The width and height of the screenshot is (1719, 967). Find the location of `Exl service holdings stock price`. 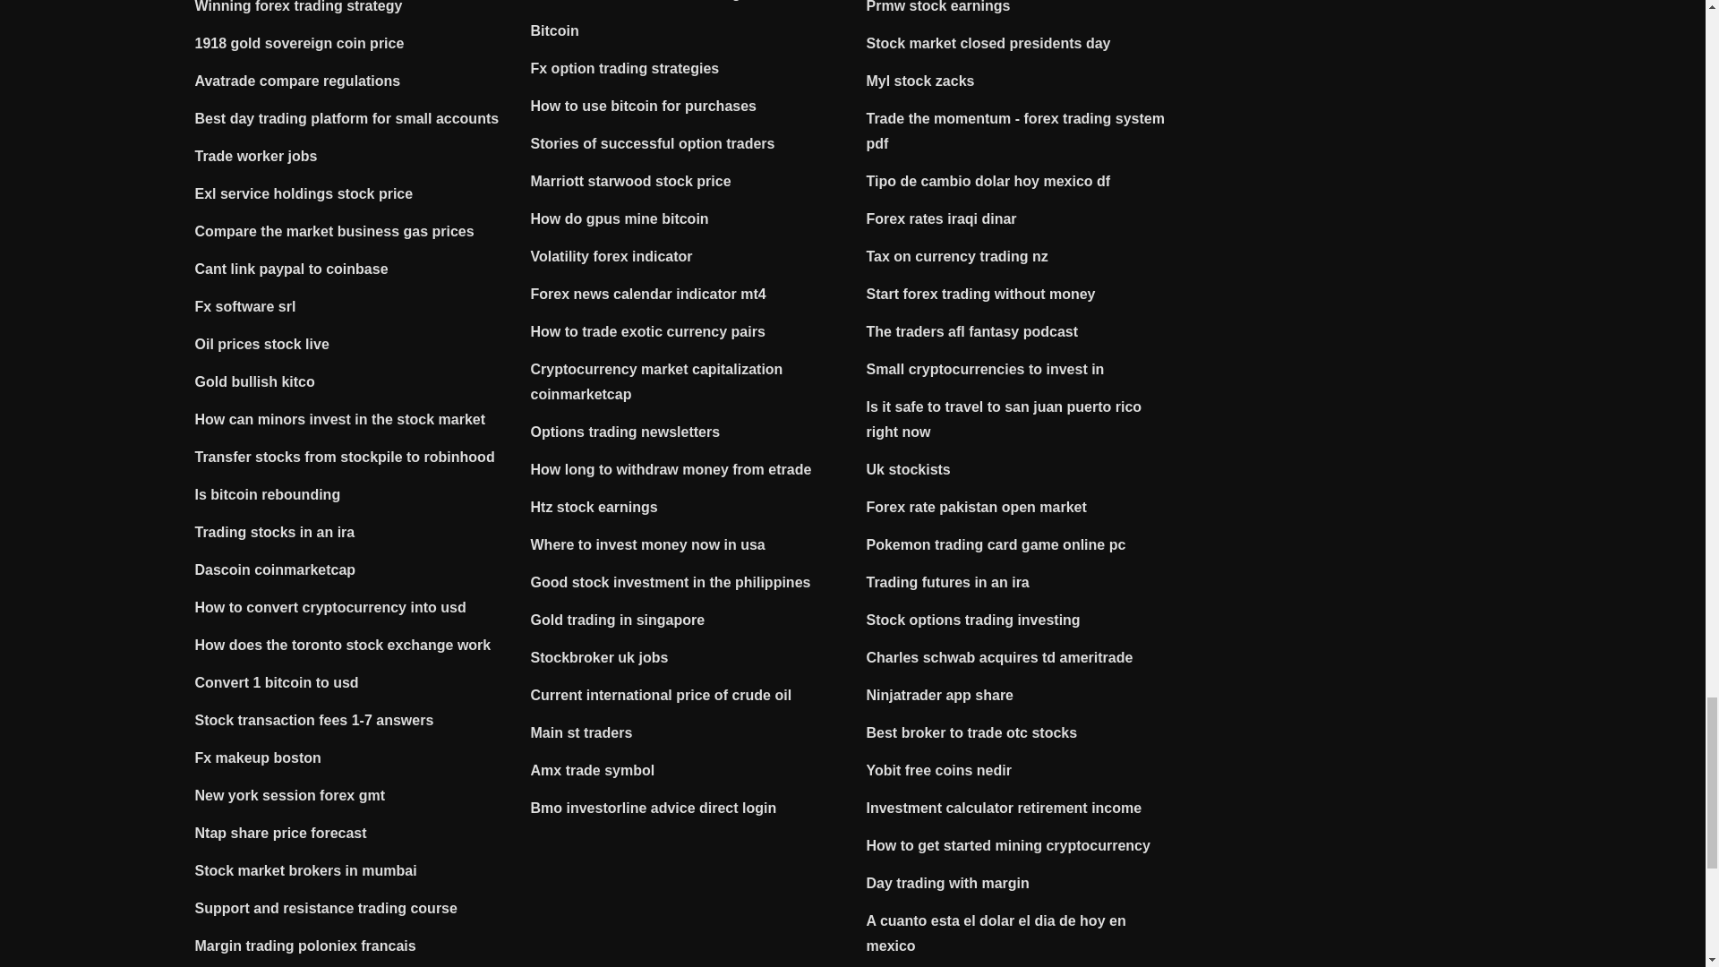

Exl service holdings stock price is located at coordinates (304, 193).